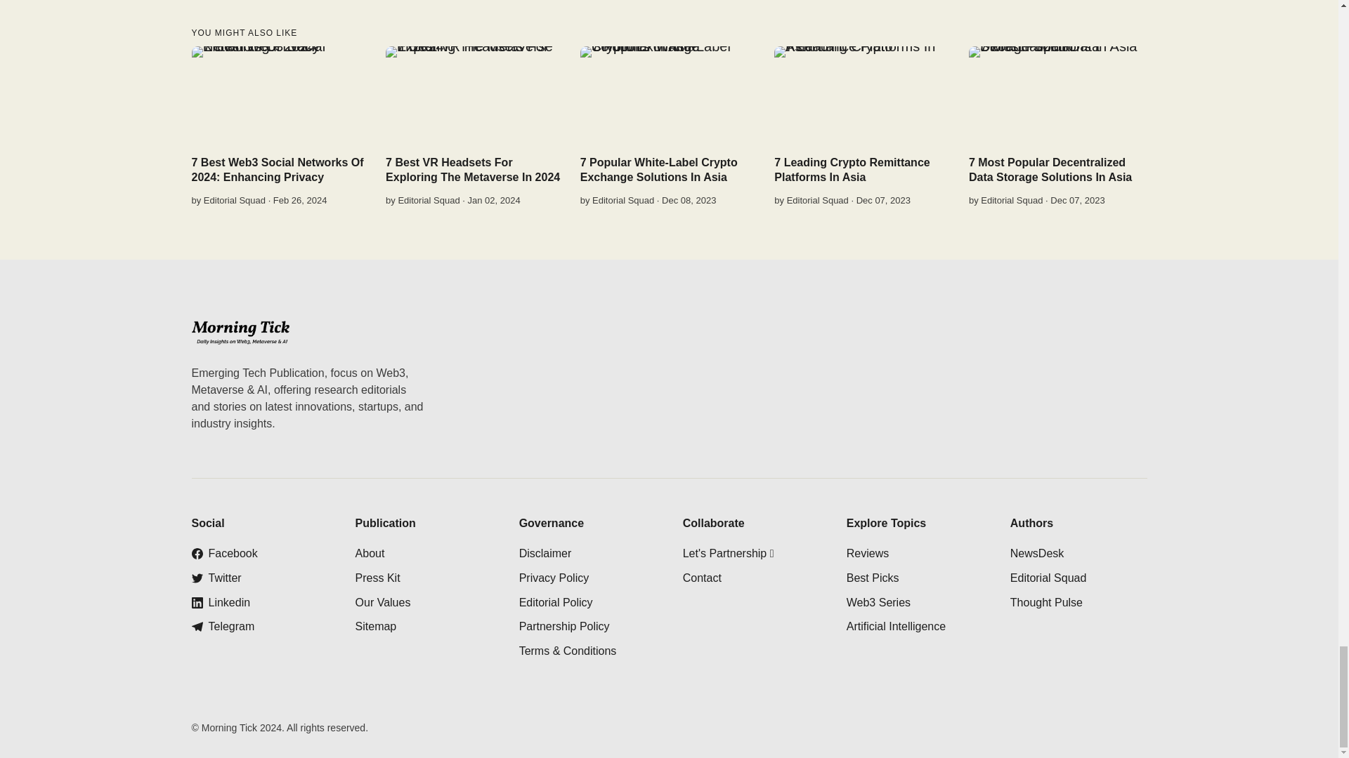  Describe the element at coordinates (429, 199) in the screenshot. I see `Editorial Squad` at that location.